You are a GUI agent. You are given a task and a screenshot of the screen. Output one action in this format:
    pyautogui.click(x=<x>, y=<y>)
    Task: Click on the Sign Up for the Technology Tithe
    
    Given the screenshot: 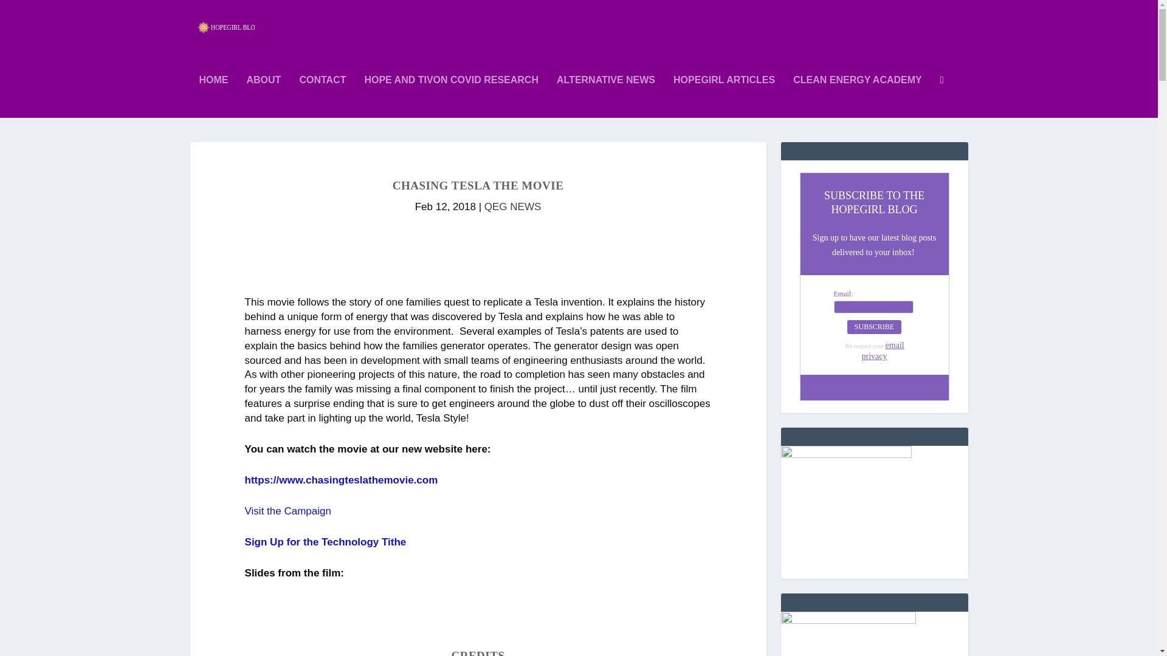 What is the action you would take?
    pyautogui.click(x=326, y=542)
    